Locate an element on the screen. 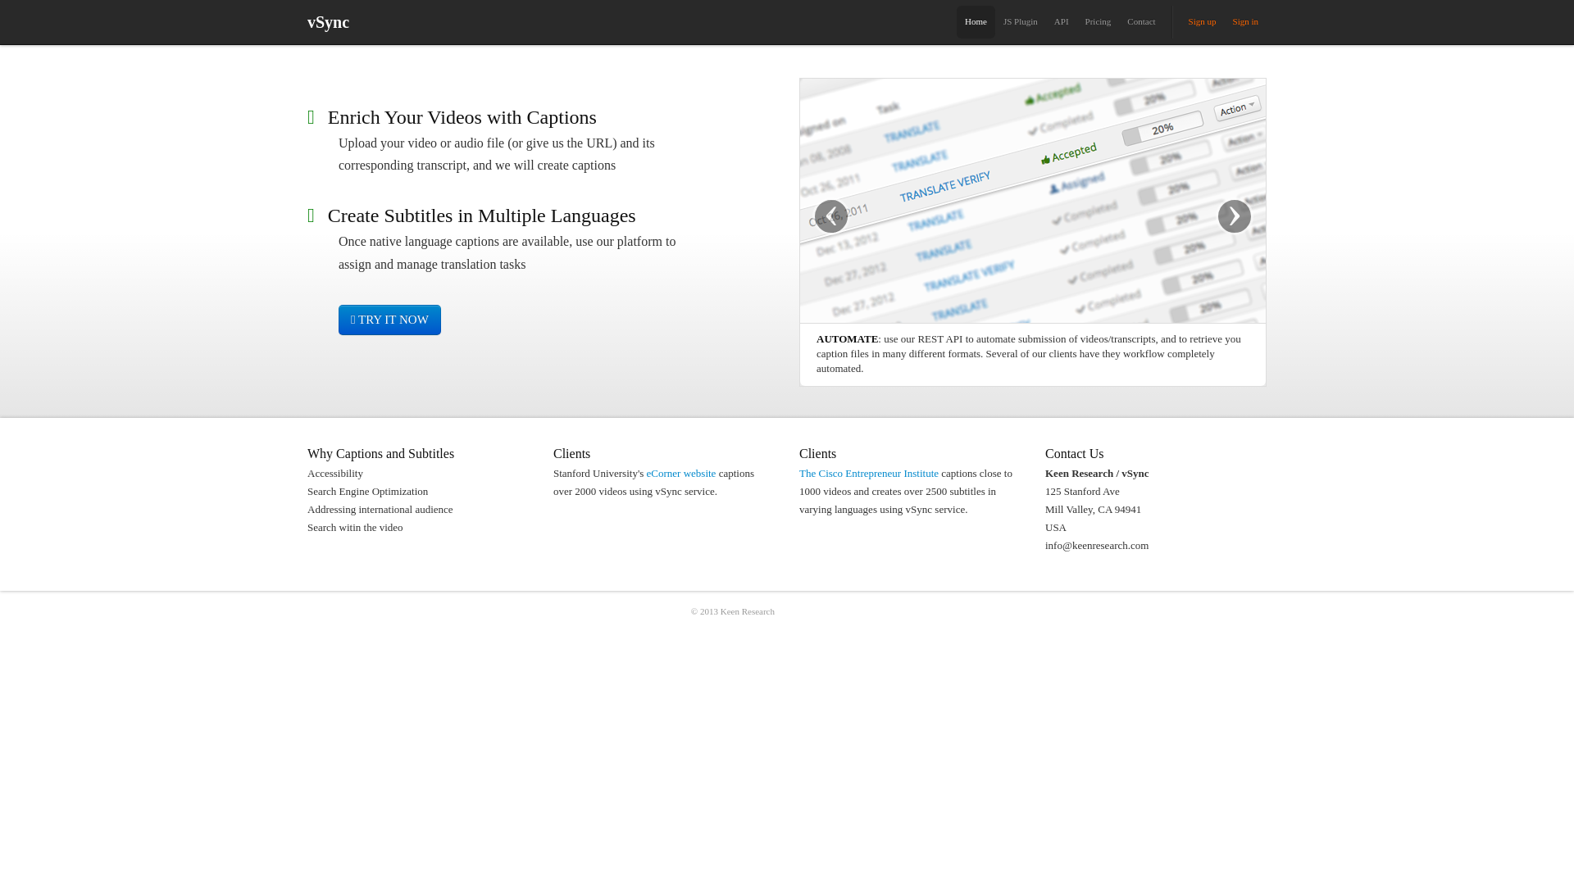  eCorner website is located at coordinates (681, 474).